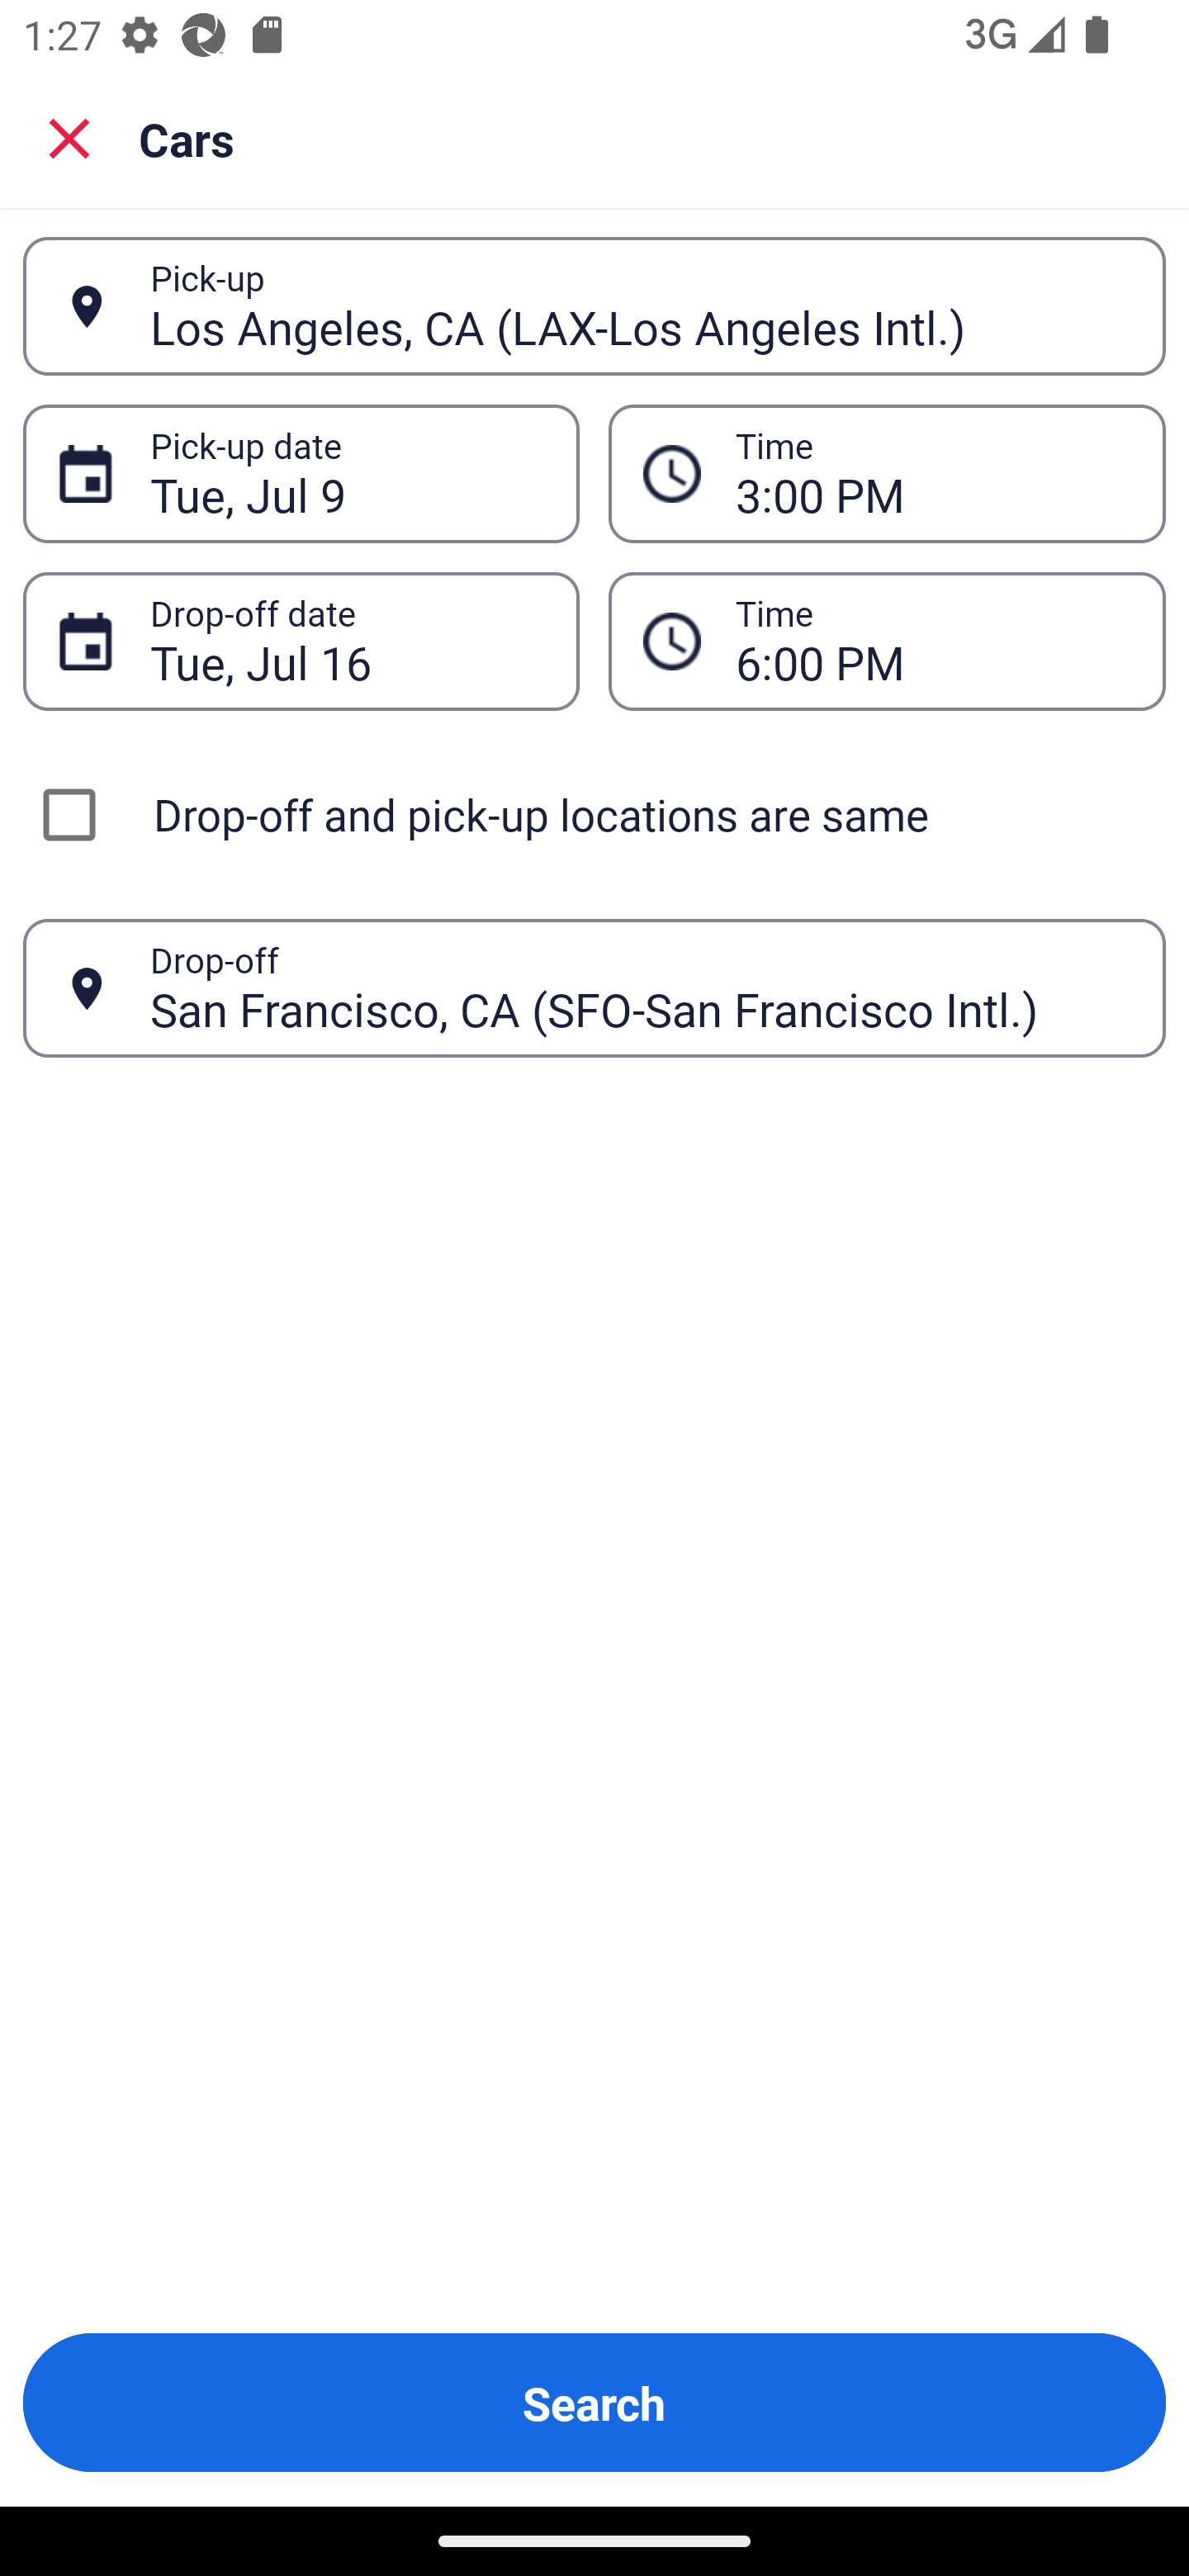 This screenshot has width=1189, height=2576. I want to click on Tue, Jul 16, so click(347, 641).